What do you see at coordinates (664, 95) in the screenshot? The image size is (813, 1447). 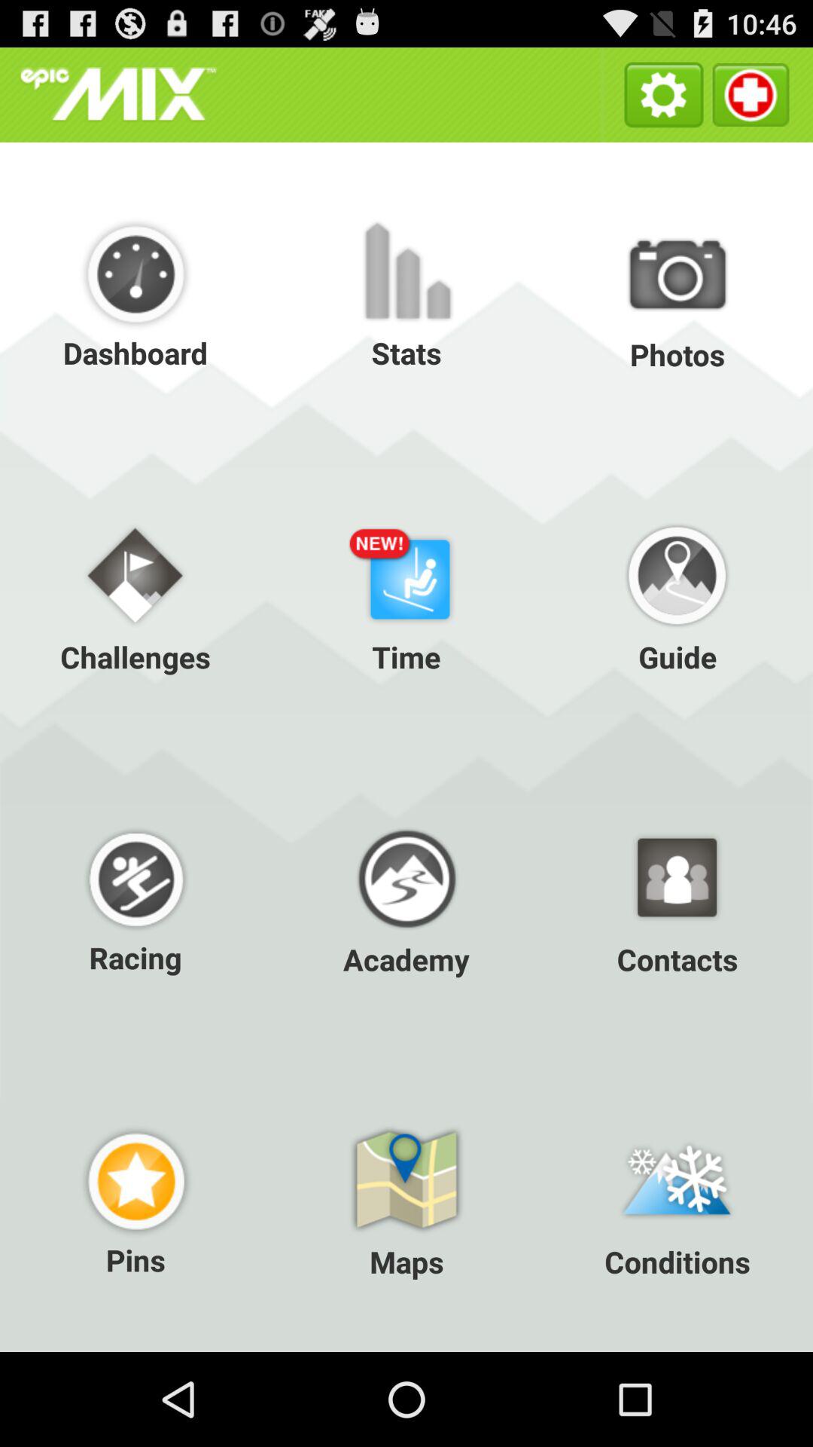 I see `click the item above the photos` at bounding box center [664, 95].